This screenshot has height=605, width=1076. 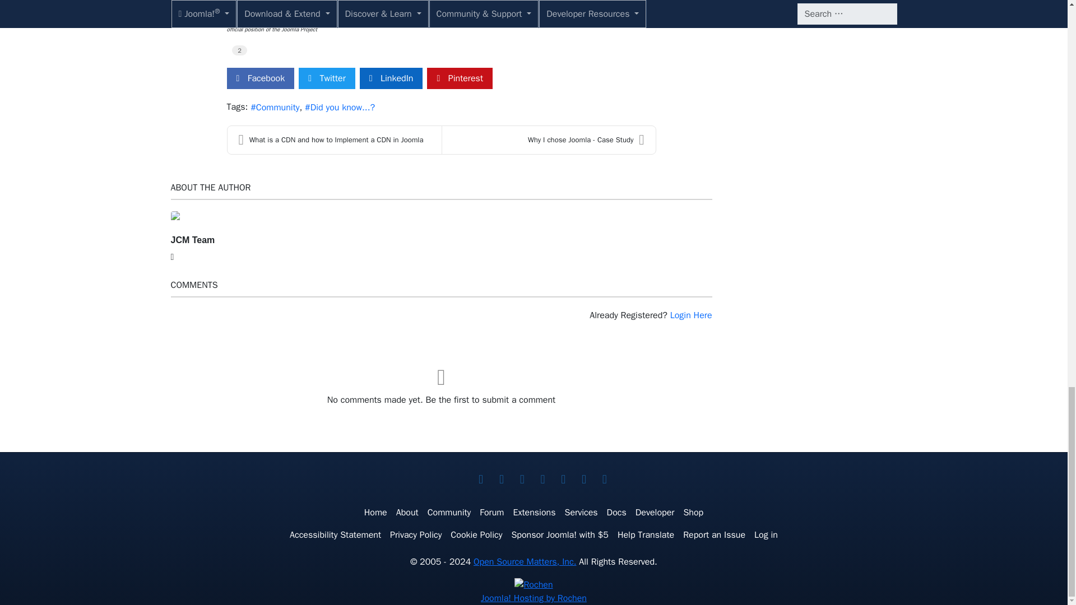 I want to click on Joomla! on Instagram, so click(x=583, y=480).